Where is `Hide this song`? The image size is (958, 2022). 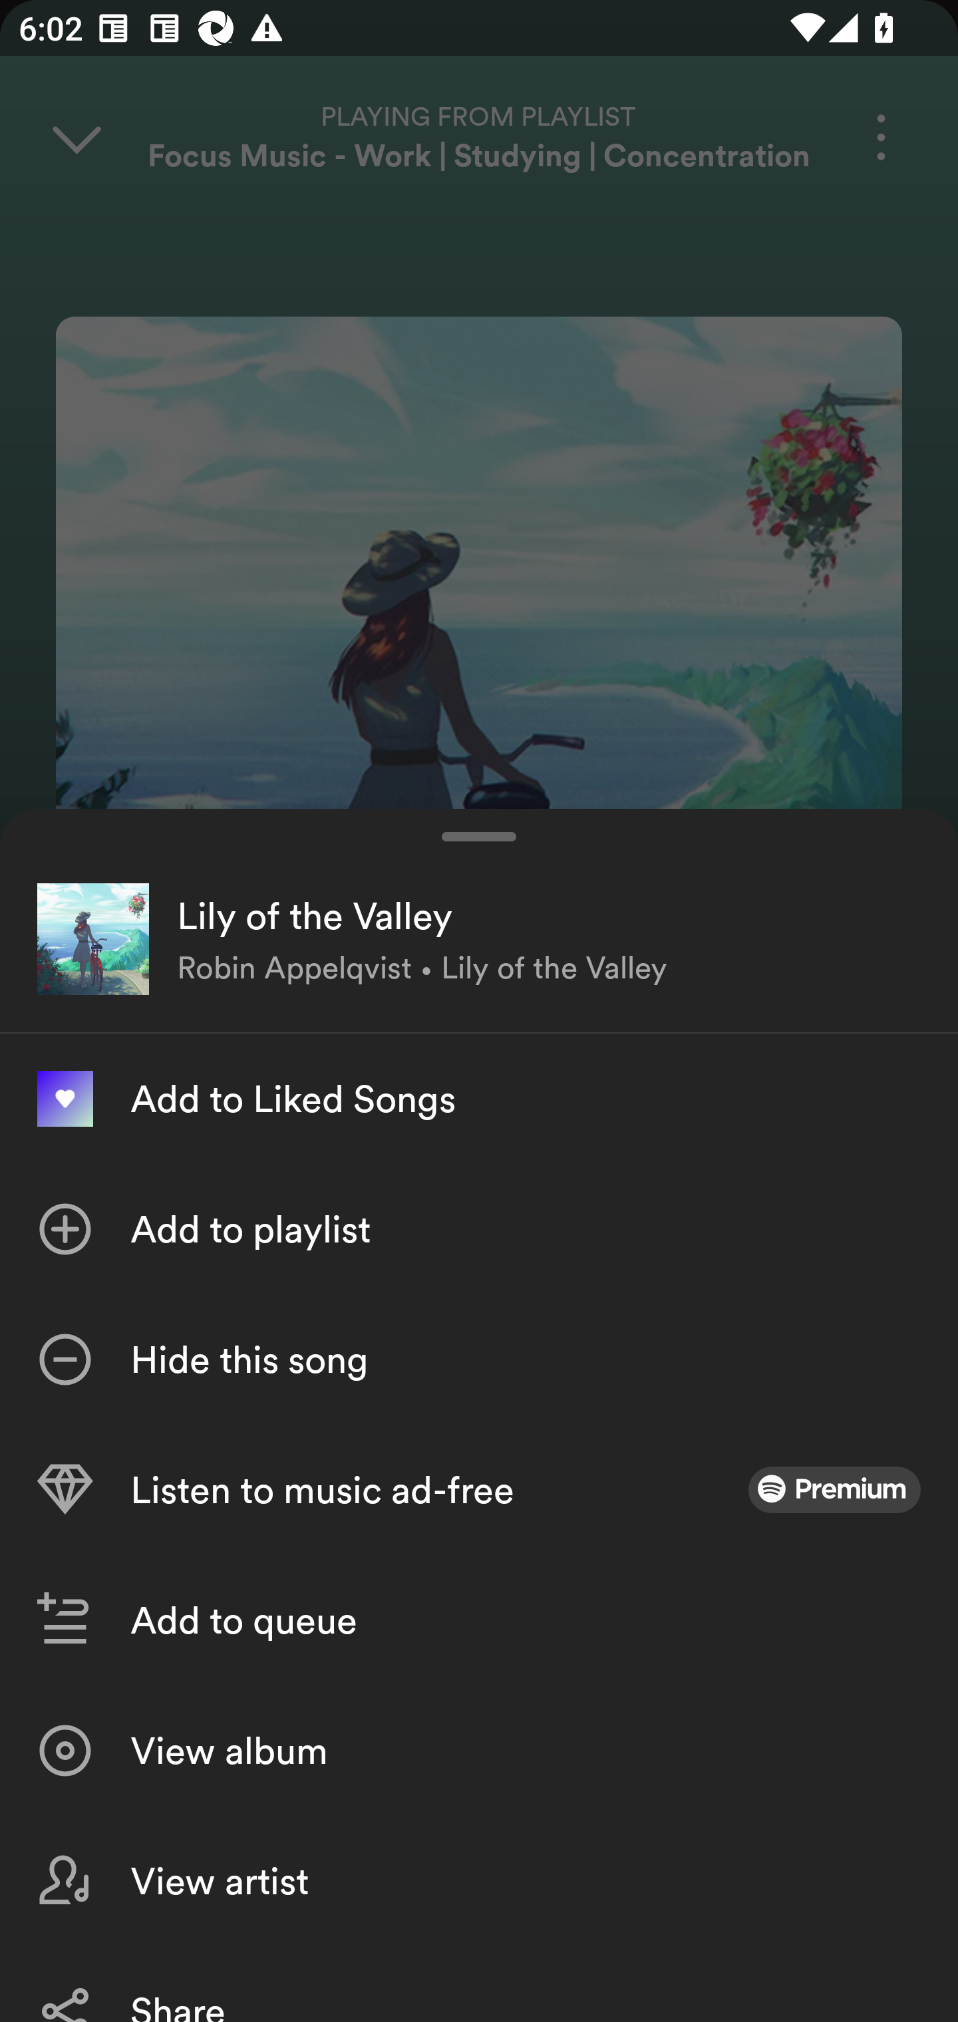 Hide this song is located at coordinates (479, 1360).